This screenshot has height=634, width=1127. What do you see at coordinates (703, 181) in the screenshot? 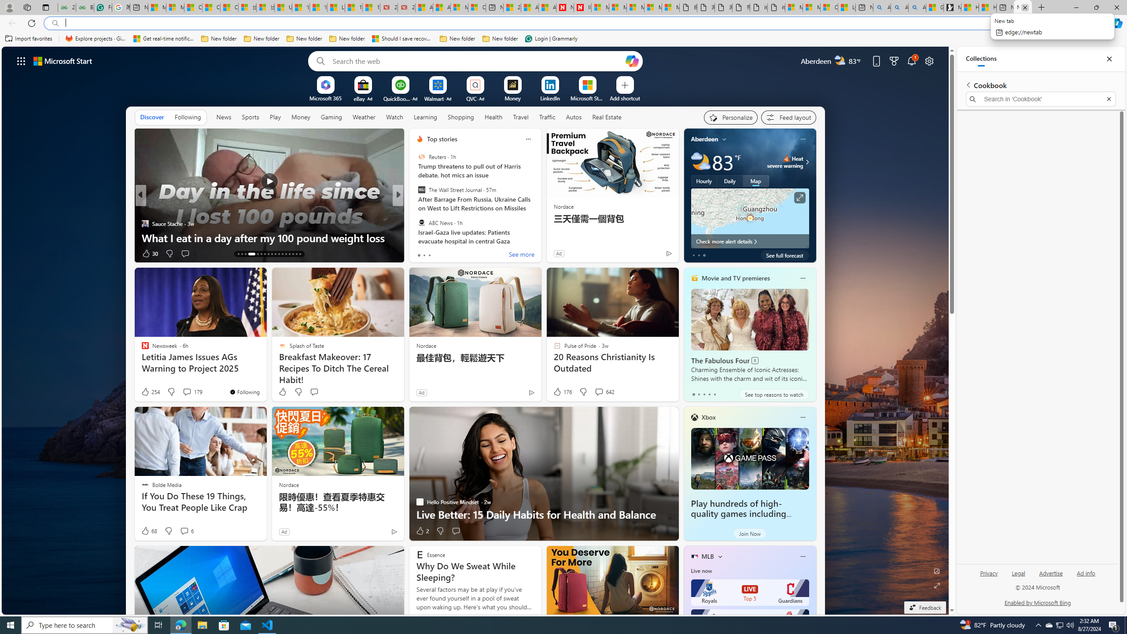
I see `Hourly` at bounding box center [703, 181].